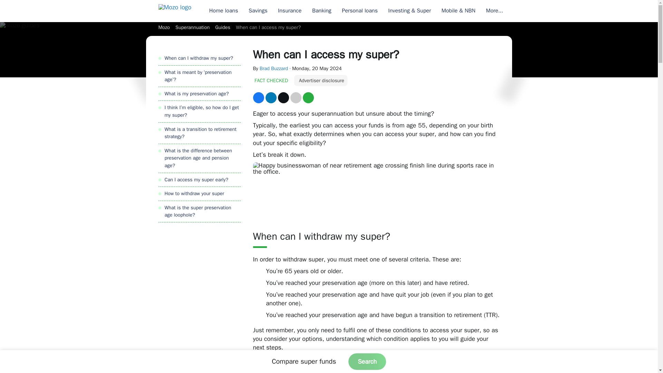 The width and height of the screenshot is (663, 373). I want to click on Savings, so click(258, 11).